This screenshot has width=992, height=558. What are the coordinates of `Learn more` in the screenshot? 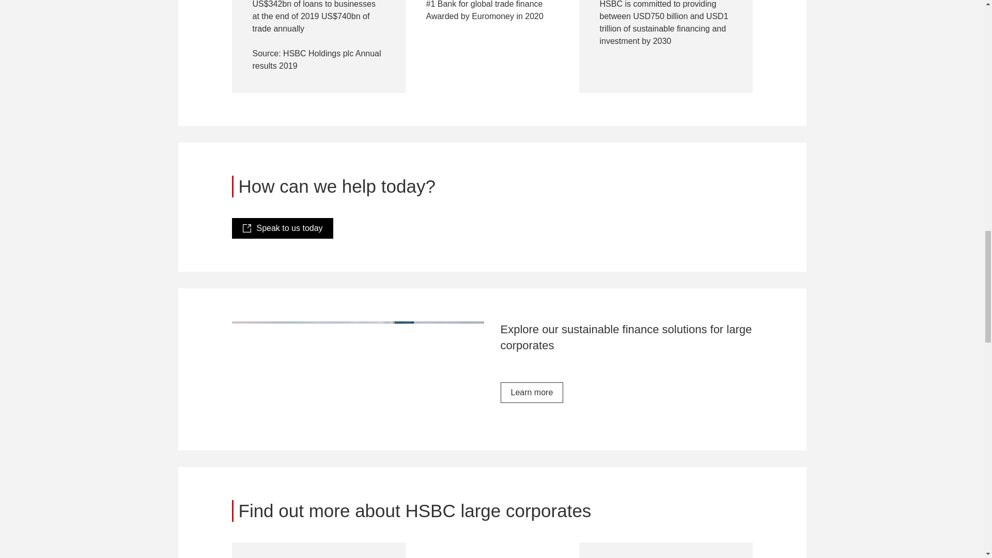 It's located at (531, 392).